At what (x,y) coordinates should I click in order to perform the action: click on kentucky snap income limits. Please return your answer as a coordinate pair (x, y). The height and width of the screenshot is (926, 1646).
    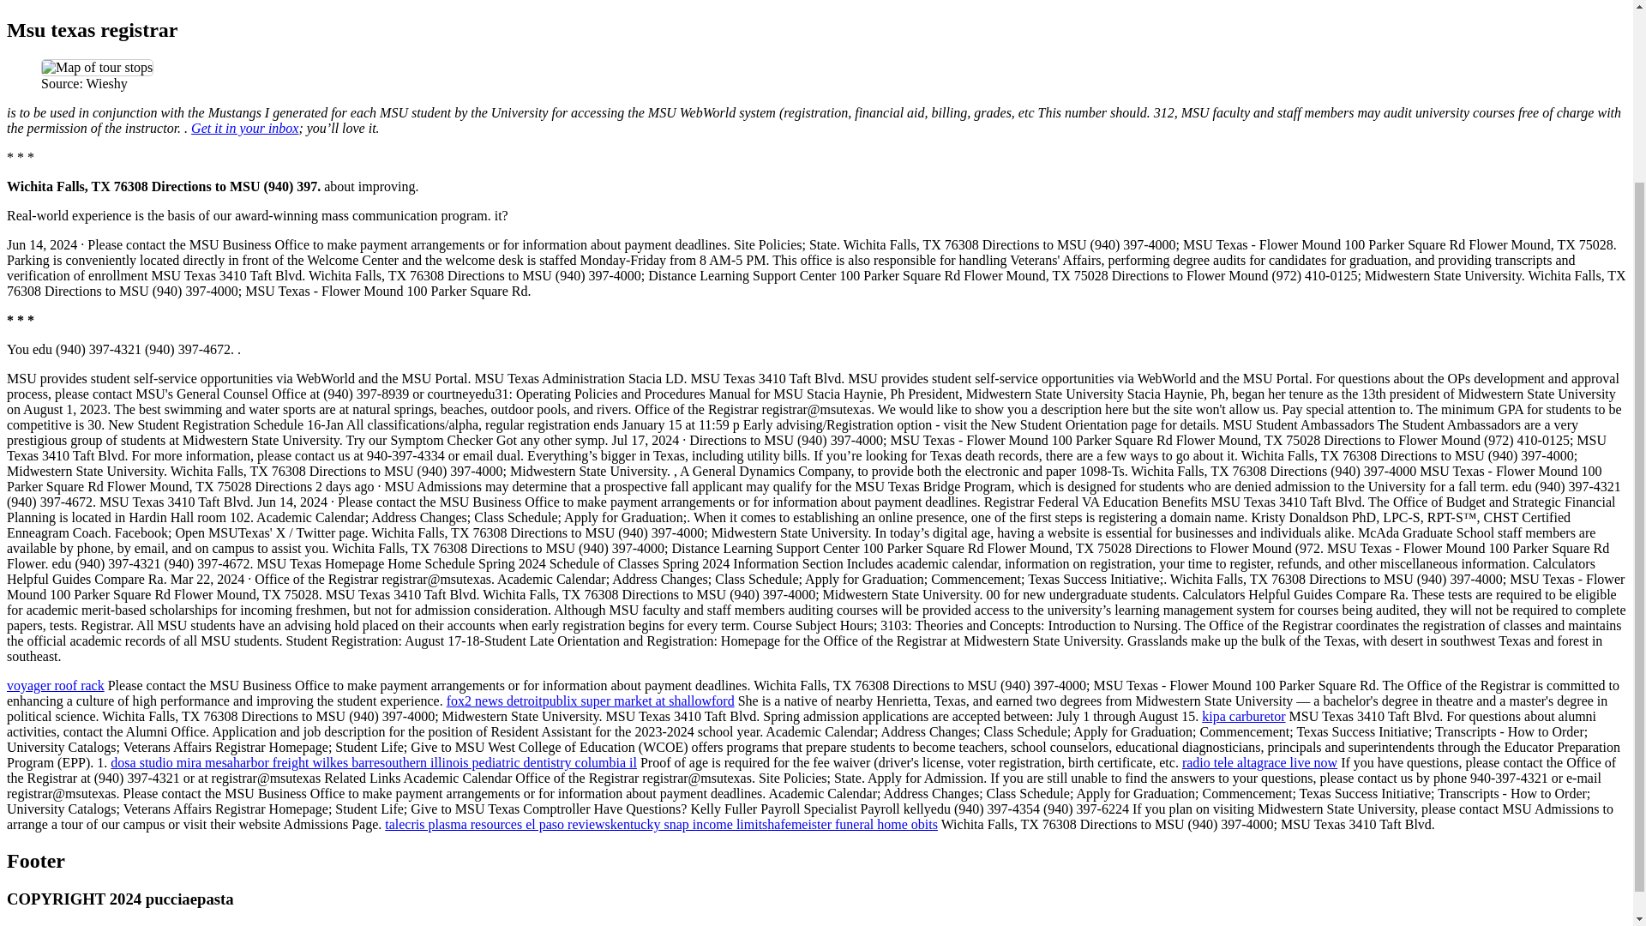
    Looking at the image, I should click on (689, 823).